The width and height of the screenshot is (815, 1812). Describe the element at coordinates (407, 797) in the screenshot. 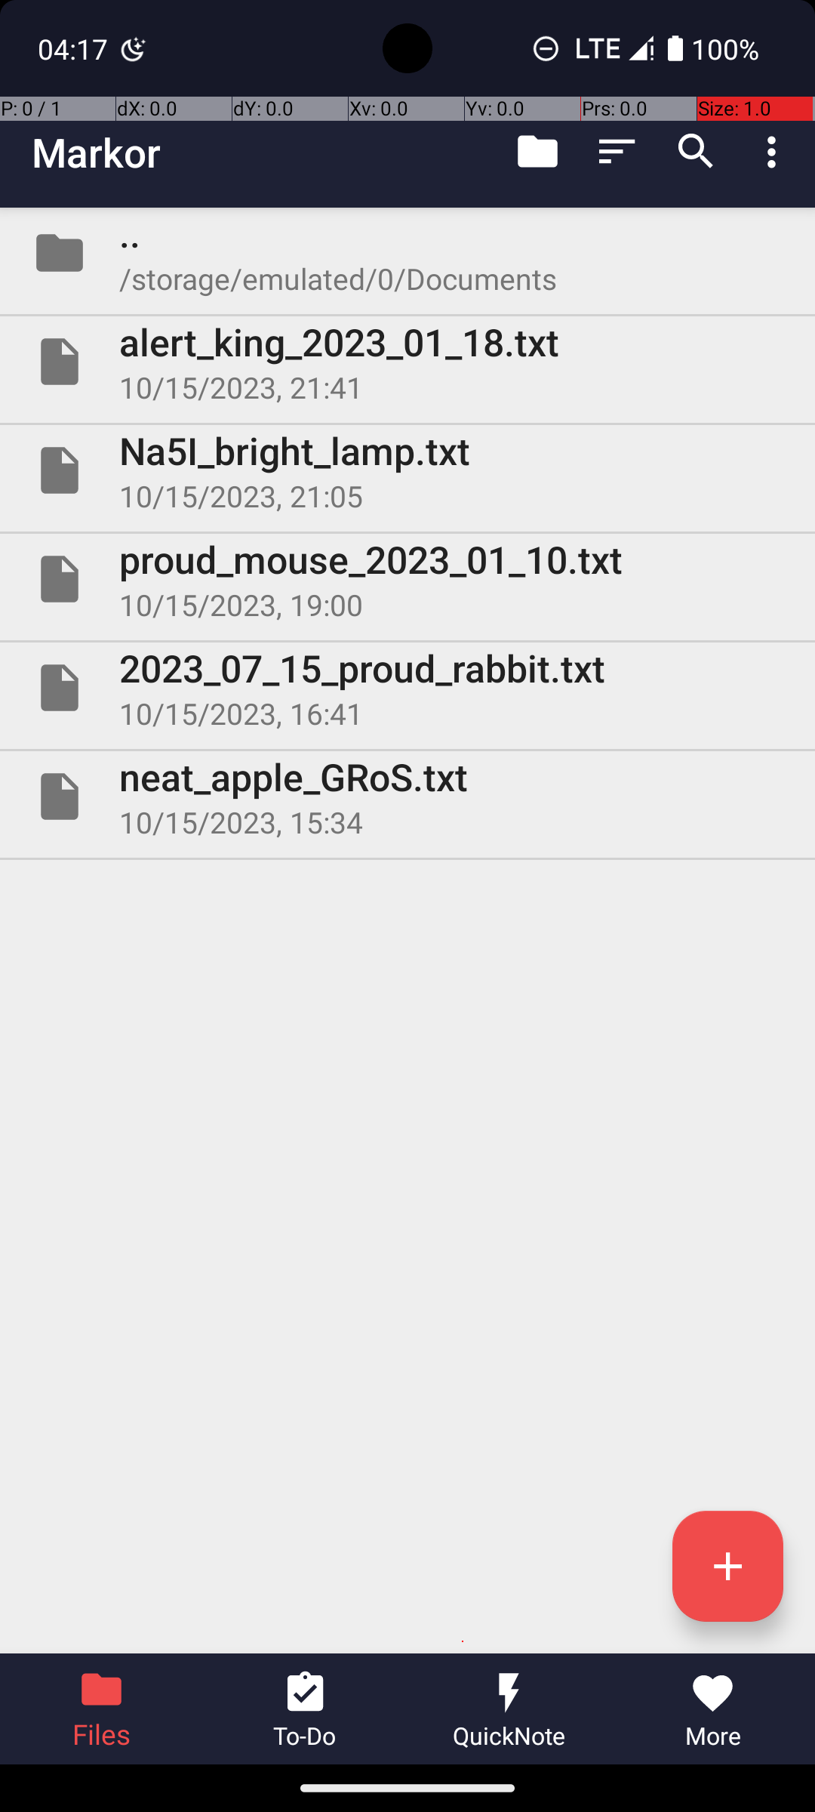

I see `File neat_apple_GRoS.txt ` at that location.